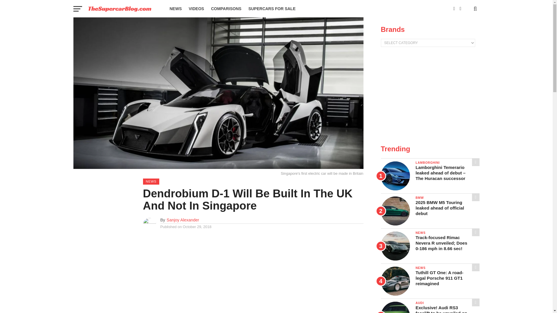  I want to click on COMPARISONS, so click(226, 9).